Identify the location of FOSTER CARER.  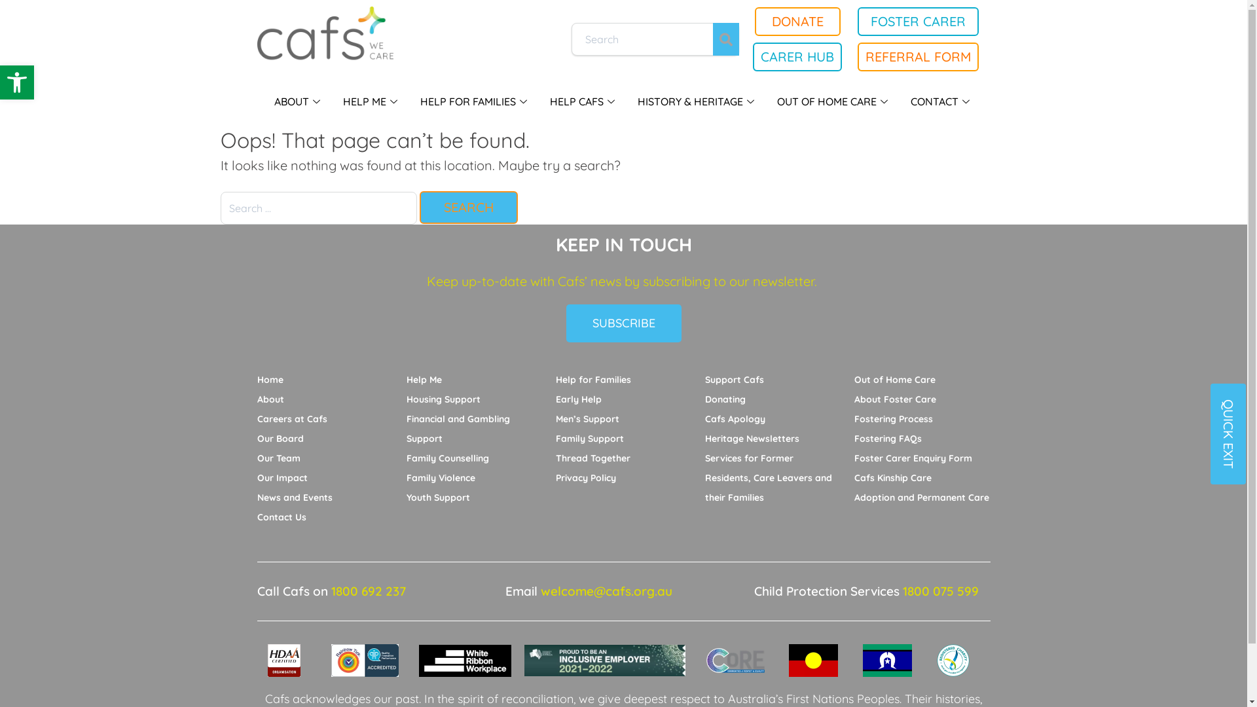
(918, 22).